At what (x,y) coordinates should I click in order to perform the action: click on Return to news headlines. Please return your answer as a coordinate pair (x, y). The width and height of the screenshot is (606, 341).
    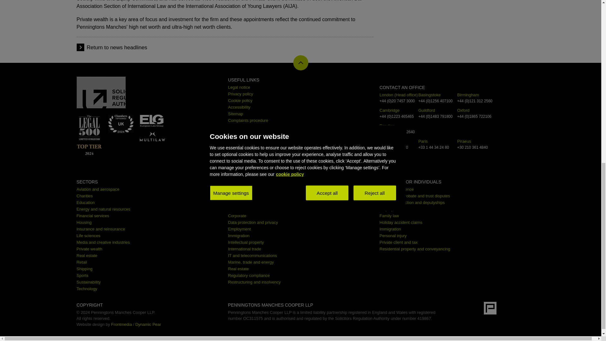
    Looking at the image, I should click on (117, 47).